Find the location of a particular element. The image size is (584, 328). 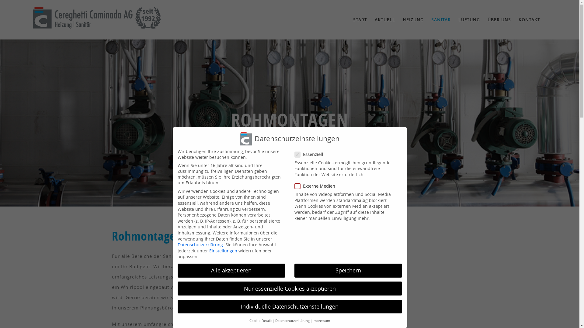

Speichern is located at coordinates (348, 271).